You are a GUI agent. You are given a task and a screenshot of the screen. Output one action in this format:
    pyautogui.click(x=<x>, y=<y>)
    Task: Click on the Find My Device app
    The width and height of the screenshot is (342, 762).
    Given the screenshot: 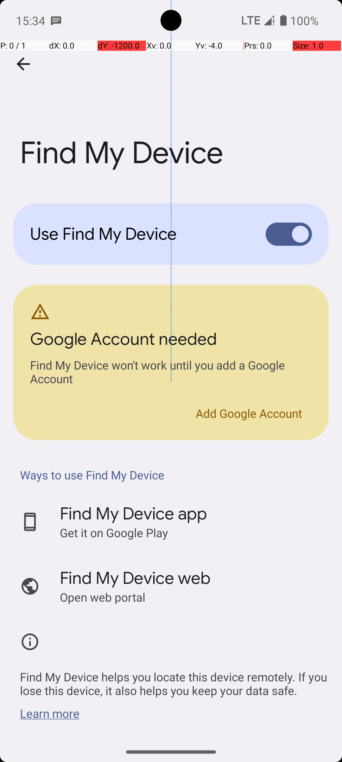 What is the action you would take?
    pyautogui.click(x=134, y=514)
    